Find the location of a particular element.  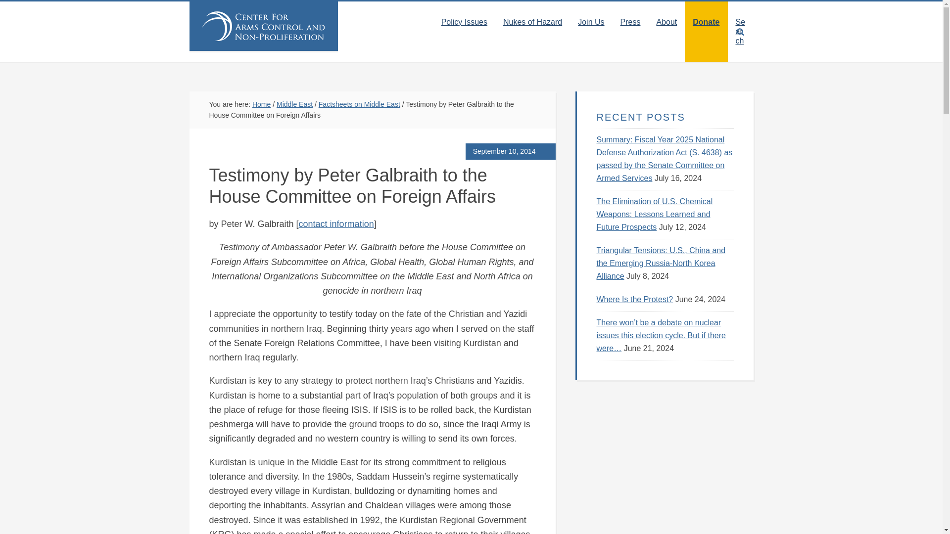

contact information is located at coordinates (336, 223).